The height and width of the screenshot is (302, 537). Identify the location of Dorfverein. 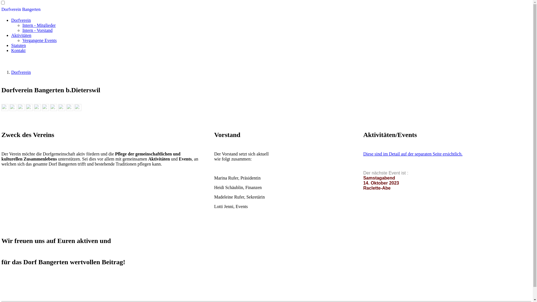
(21, 20).